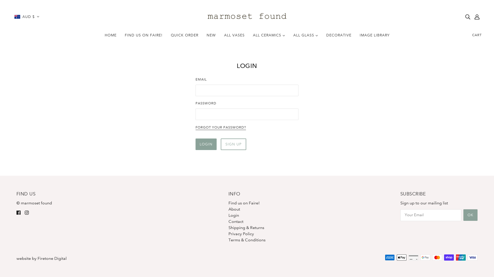 The image size is (494, 277). Describe the element at coordinates (269, 37) in the screenshot. I see `ALL CERAMICS` at that location.